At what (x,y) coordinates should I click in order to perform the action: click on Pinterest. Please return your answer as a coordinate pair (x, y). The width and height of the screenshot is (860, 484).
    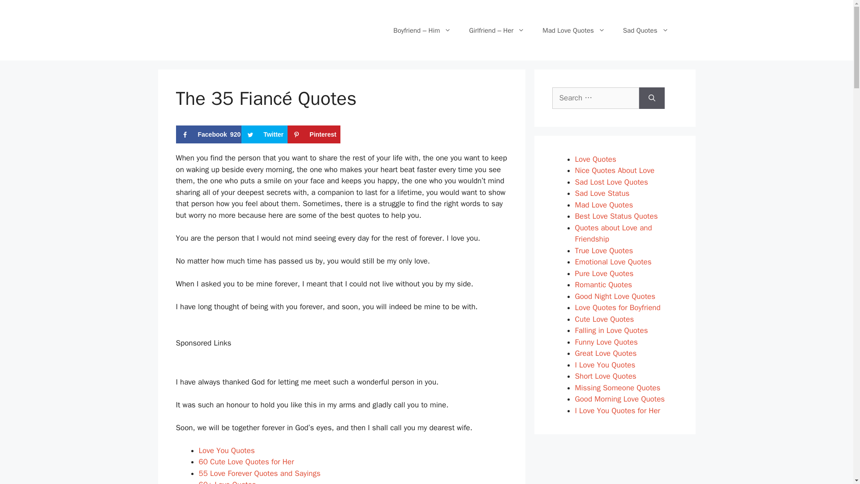
    Looking at the image, I should click on (645, 30).